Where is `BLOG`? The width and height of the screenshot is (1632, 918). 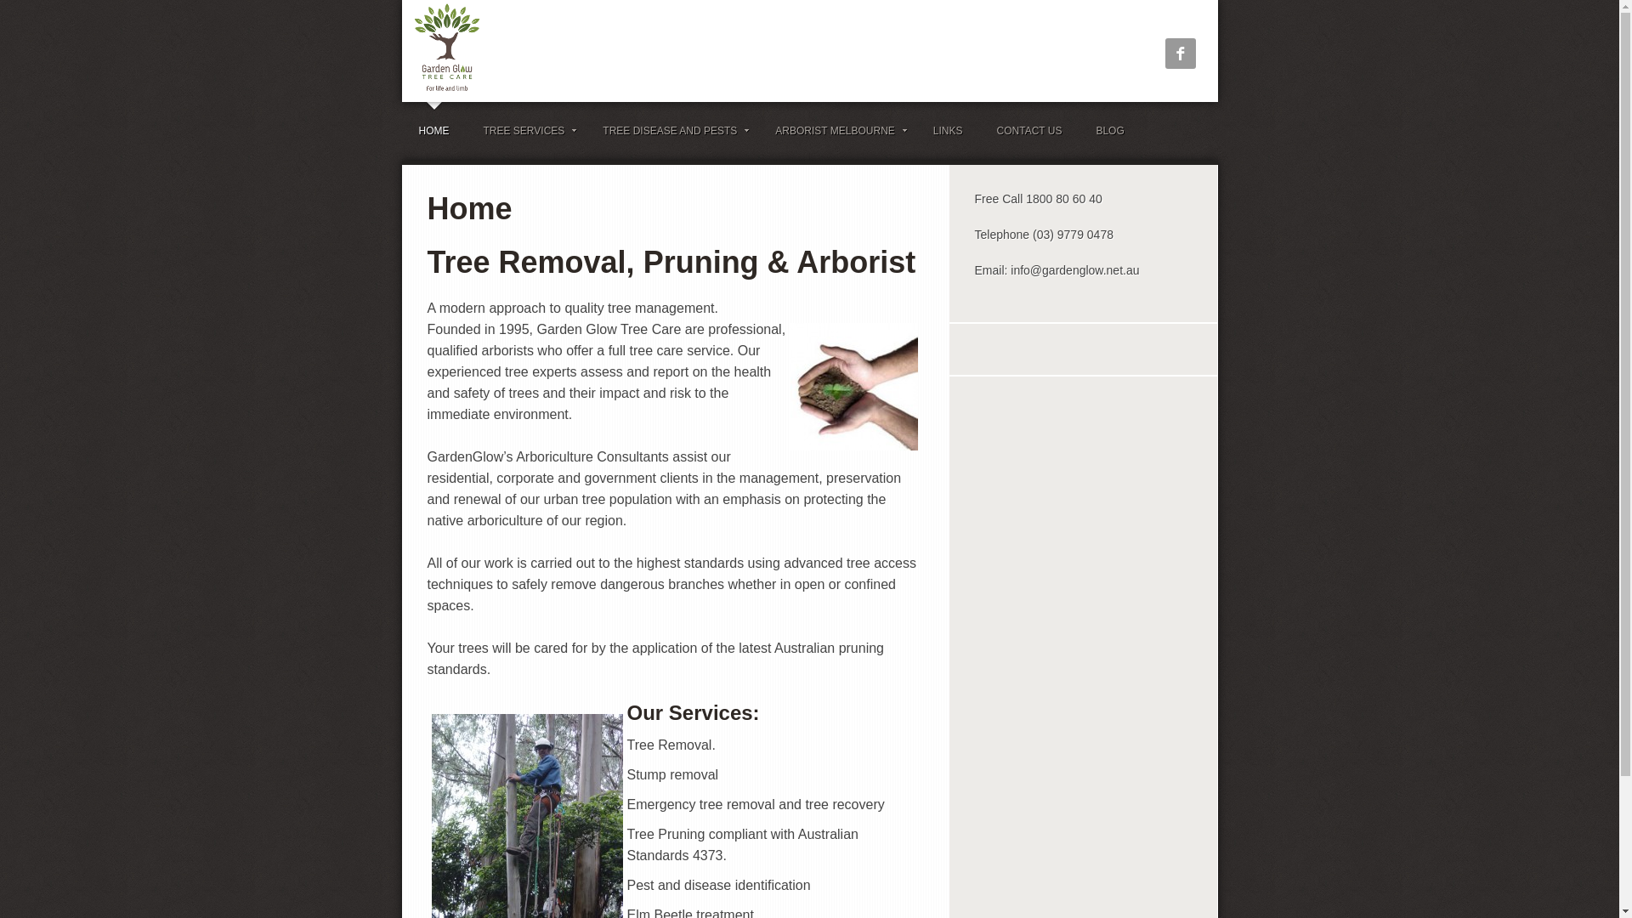
BLOG is located at coordinates (1110, 131).